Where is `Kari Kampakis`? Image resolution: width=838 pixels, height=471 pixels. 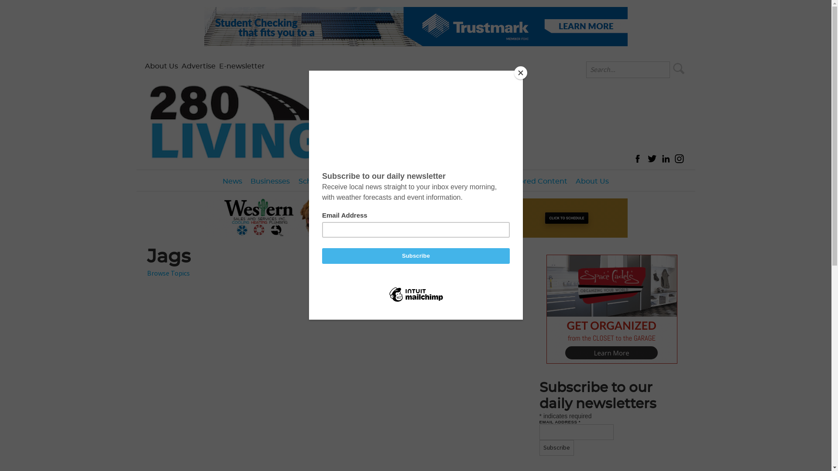 Kari Kampakis is located at coordinates (460, 198).